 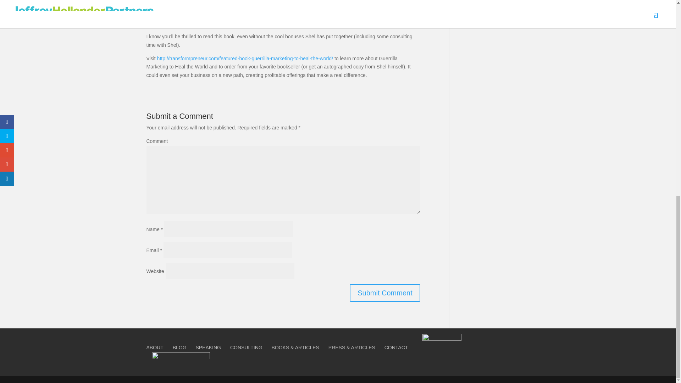 I want to click on ABOUT, so click(x=155, y=348).